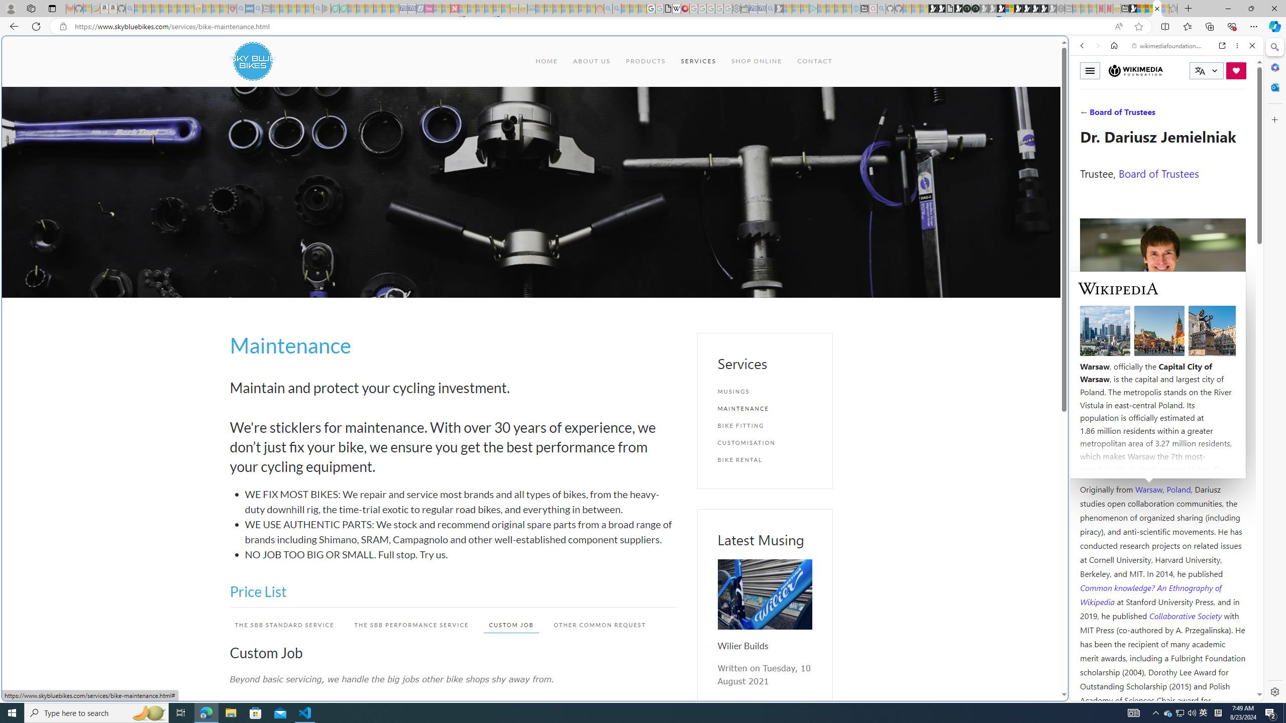 The height and width of the screenshot is (723, 1286). I want to click on Services - Maintenance | Sky Blue Bikes - Sky Blue Bikes, so click(1156, 9).